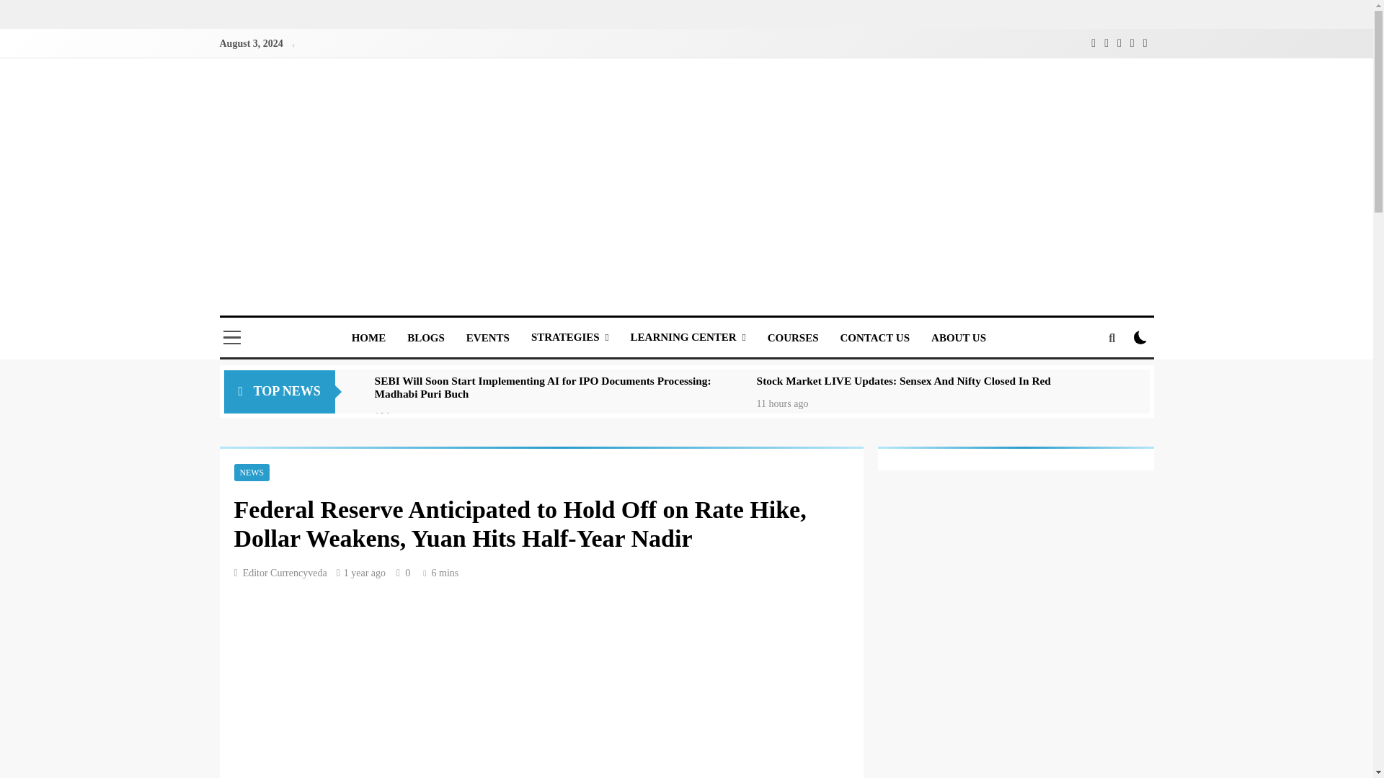 The height and width of the screenshot is (778, 1384). I want to click on BLOGS, so click(425, 337).